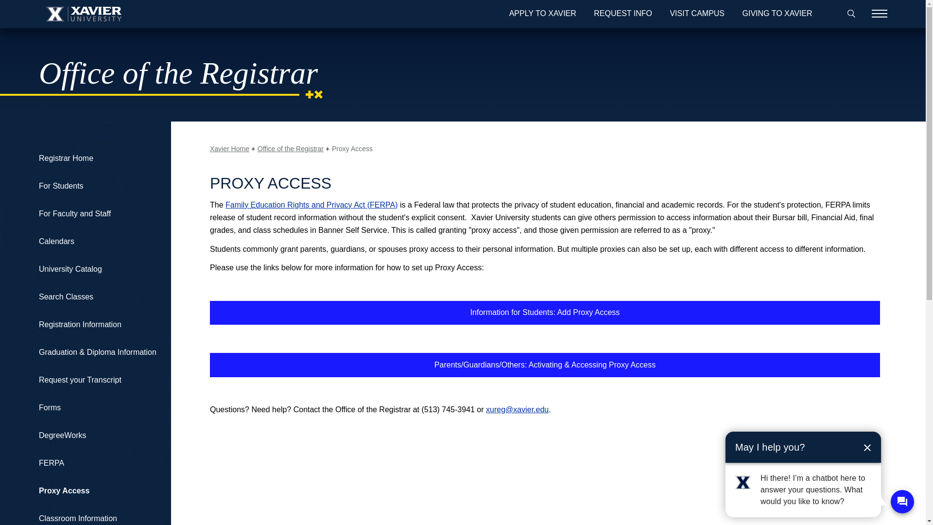 The height and width of the screenshot is (525, 933). I want to click on REQUEST INFO, so click(623, 14).